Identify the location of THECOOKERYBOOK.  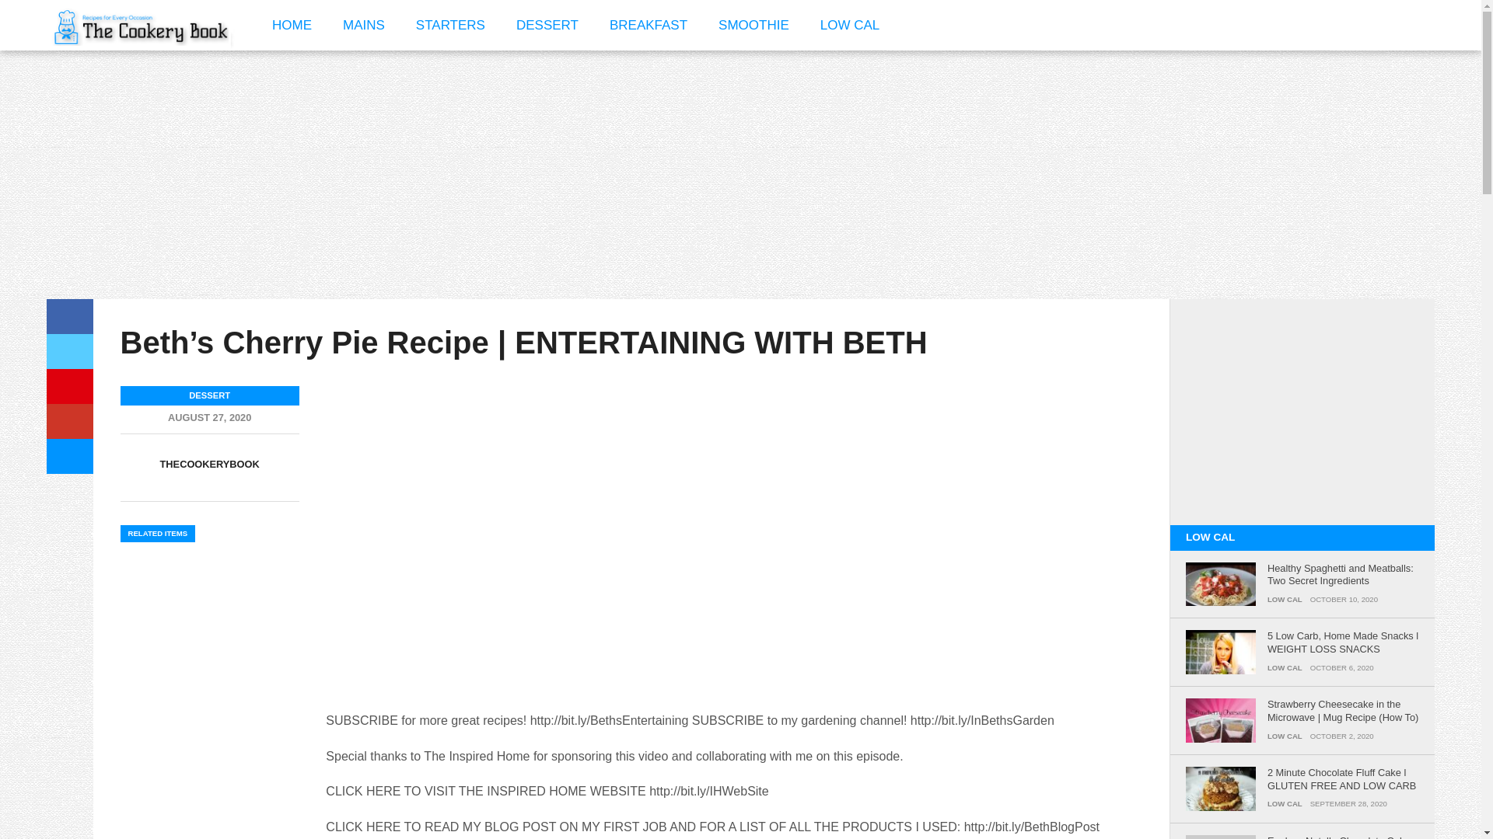
(210, 463).